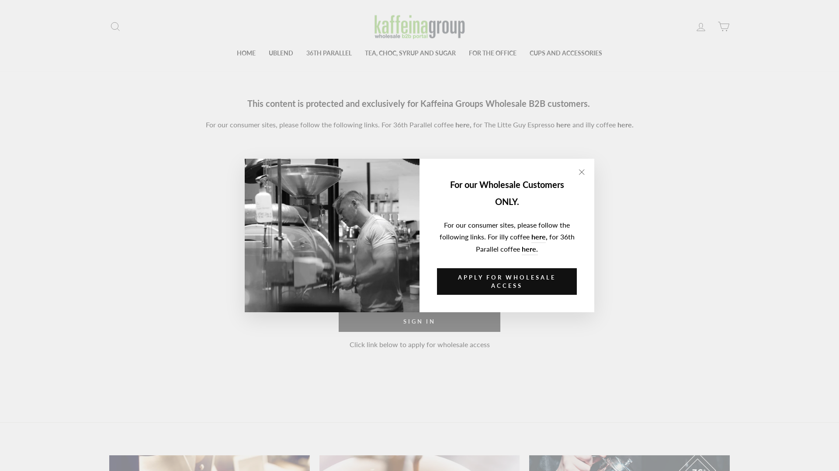  Describe the element at coordinates (419, 345) in the screenshot. I see `Click link below to apply for wholesale access` at that location.